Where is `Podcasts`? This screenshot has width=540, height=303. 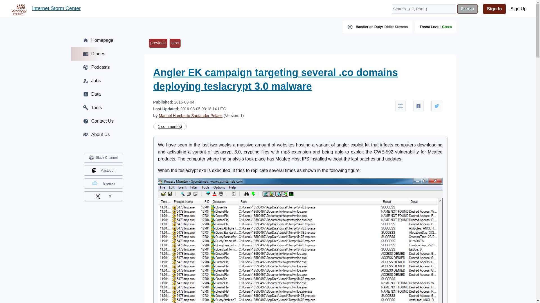
Podcasts is located at coordinates (103, 67).